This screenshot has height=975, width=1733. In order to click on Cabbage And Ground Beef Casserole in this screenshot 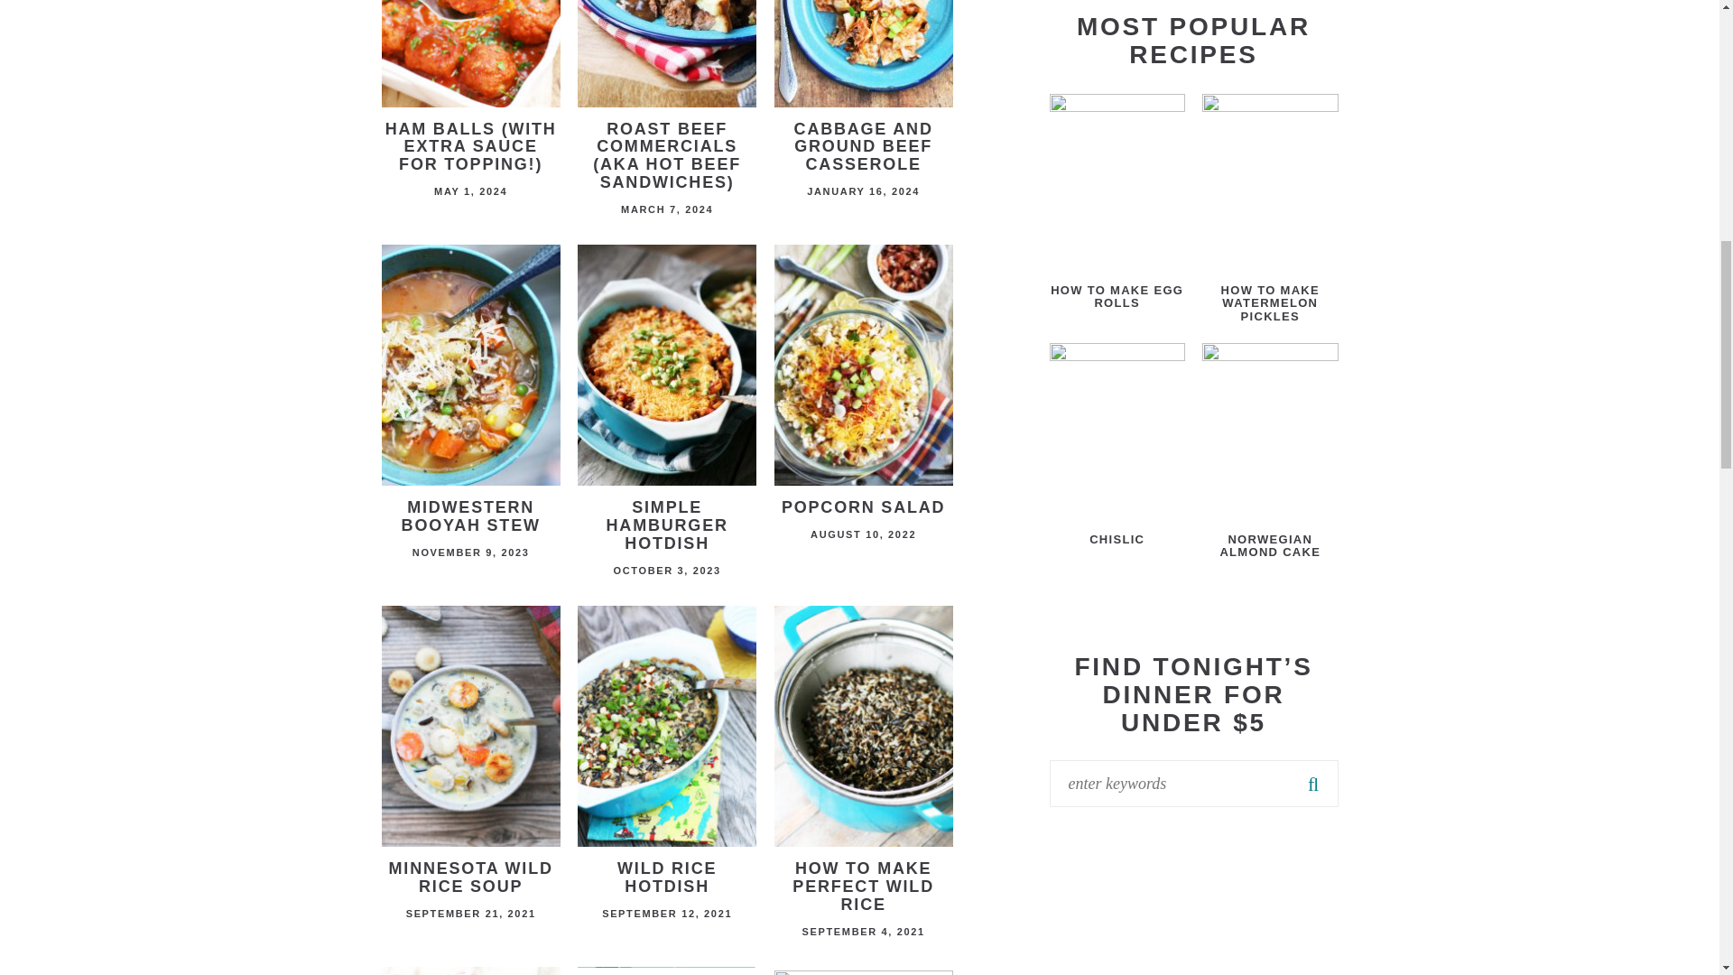, I will do `click(864, 87)`.